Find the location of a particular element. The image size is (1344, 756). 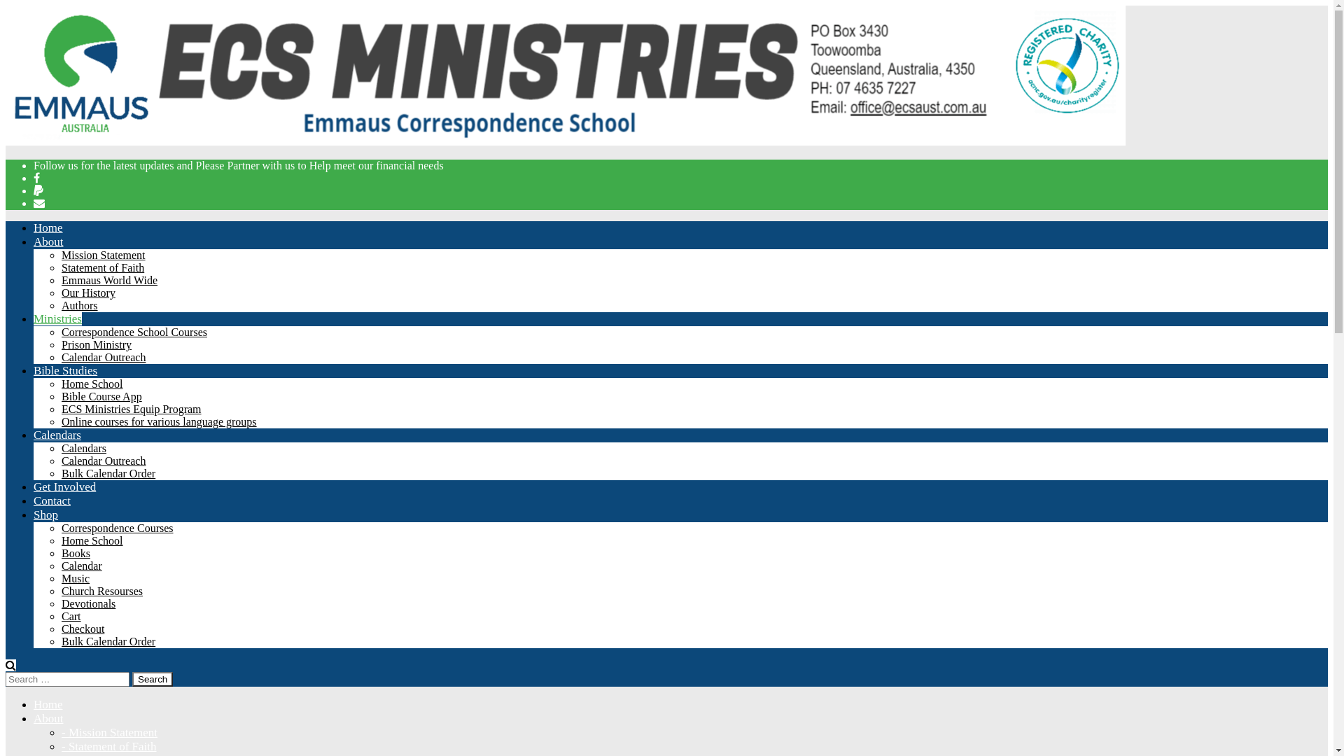

Bible Course App is located at coordinates (102, 396).